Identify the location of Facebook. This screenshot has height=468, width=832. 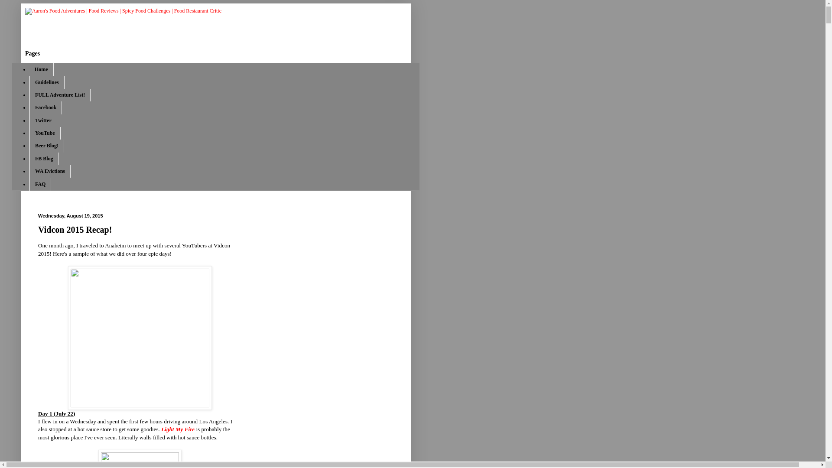
(45, 107).